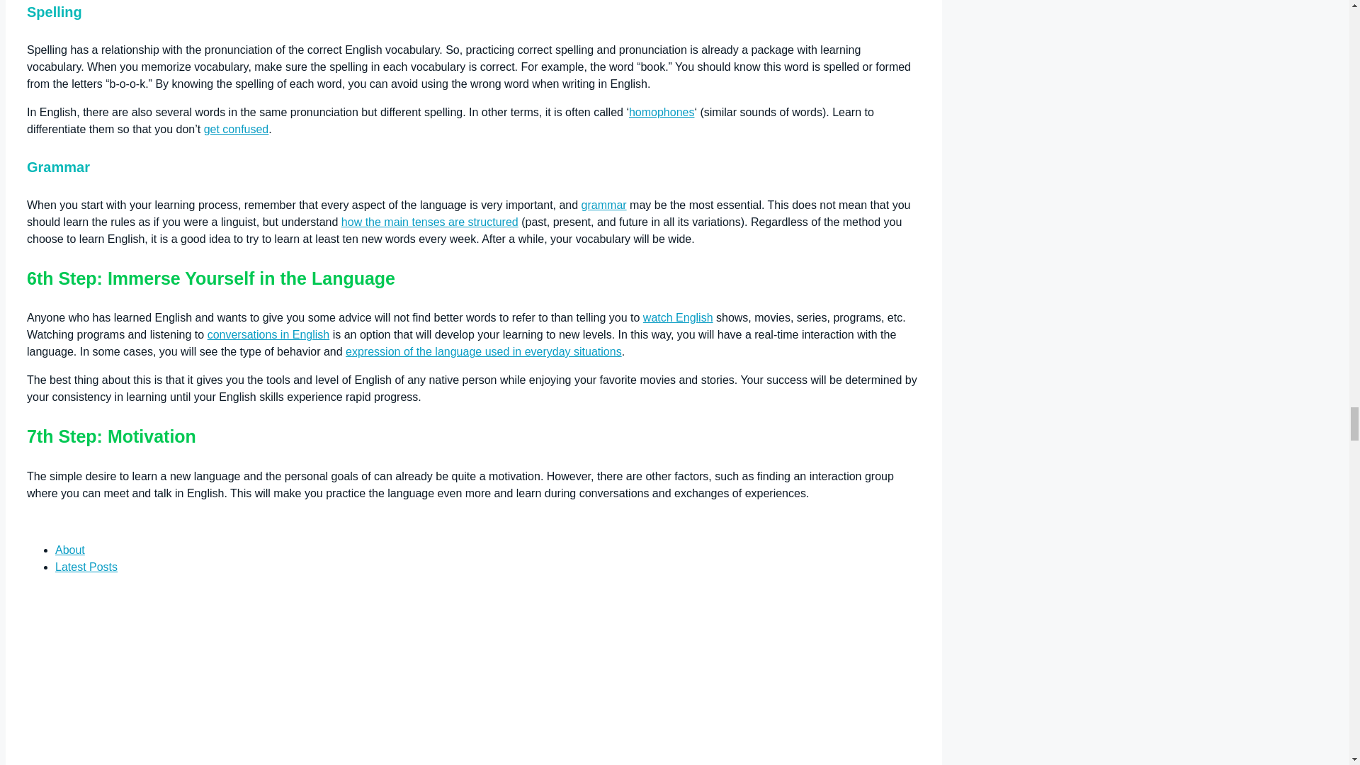 This screenshot has width=1360, height=765. What do you see at coordinates (604, 205) in the screenshot?
I see `grammar` at bounding box center [604, 205].